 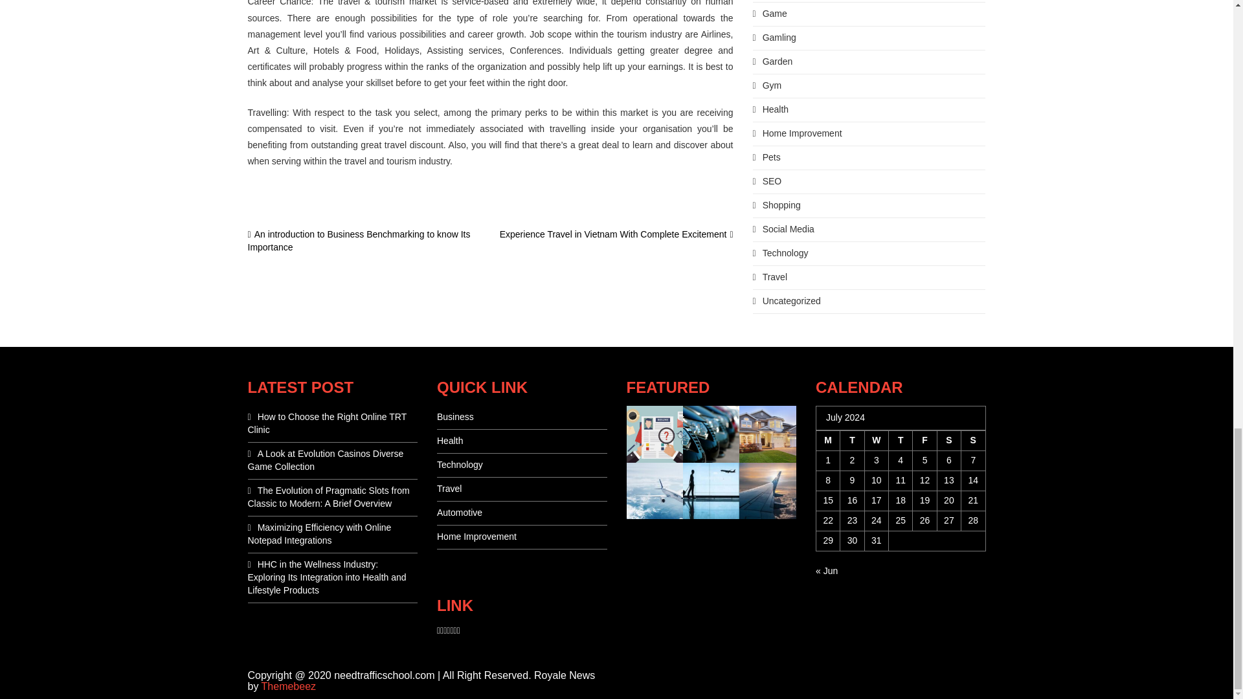 I want to click on Tuesday, so click(x=852, y=441).